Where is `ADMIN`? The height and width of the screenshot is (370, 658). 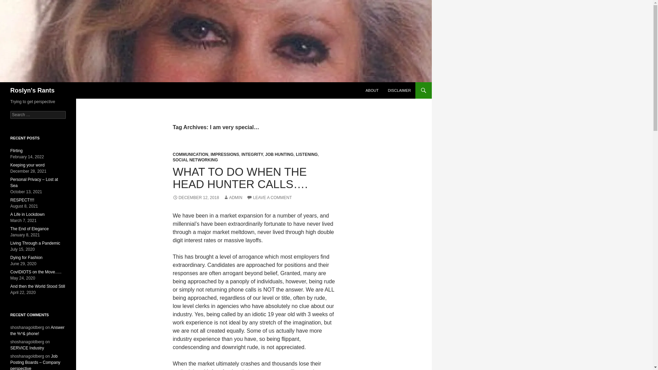 ADMIN is located at coordinates (233, 198).